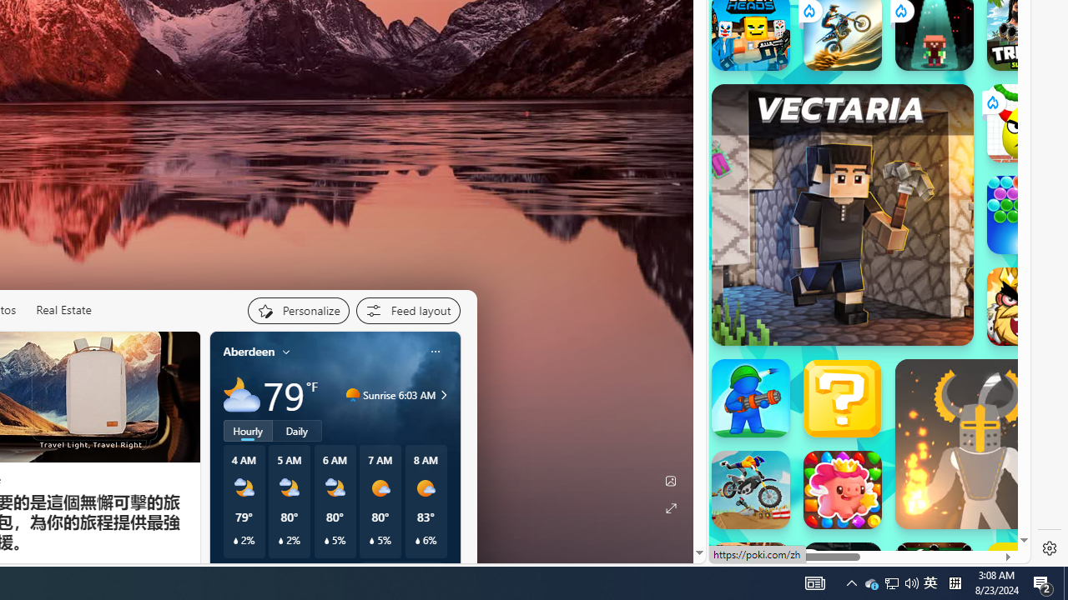 The image size is (1068, 600). What do you see at coordinates (843, 490) in the screenshot?
I see `Match Arena` at bounding box center [843, 490].